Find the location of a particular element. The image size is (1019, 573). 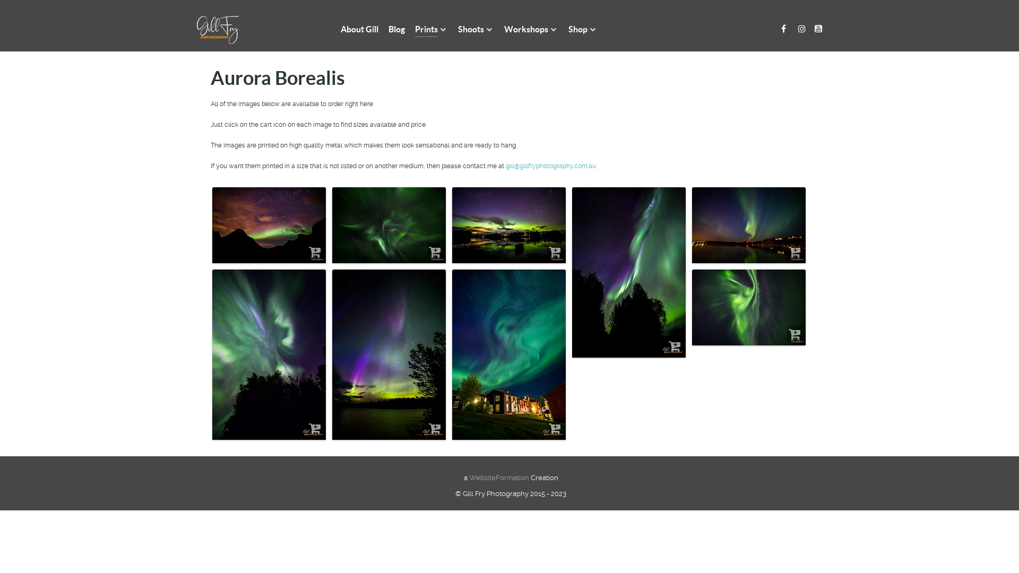

Add item to cart is located at coordinates (435, 251).